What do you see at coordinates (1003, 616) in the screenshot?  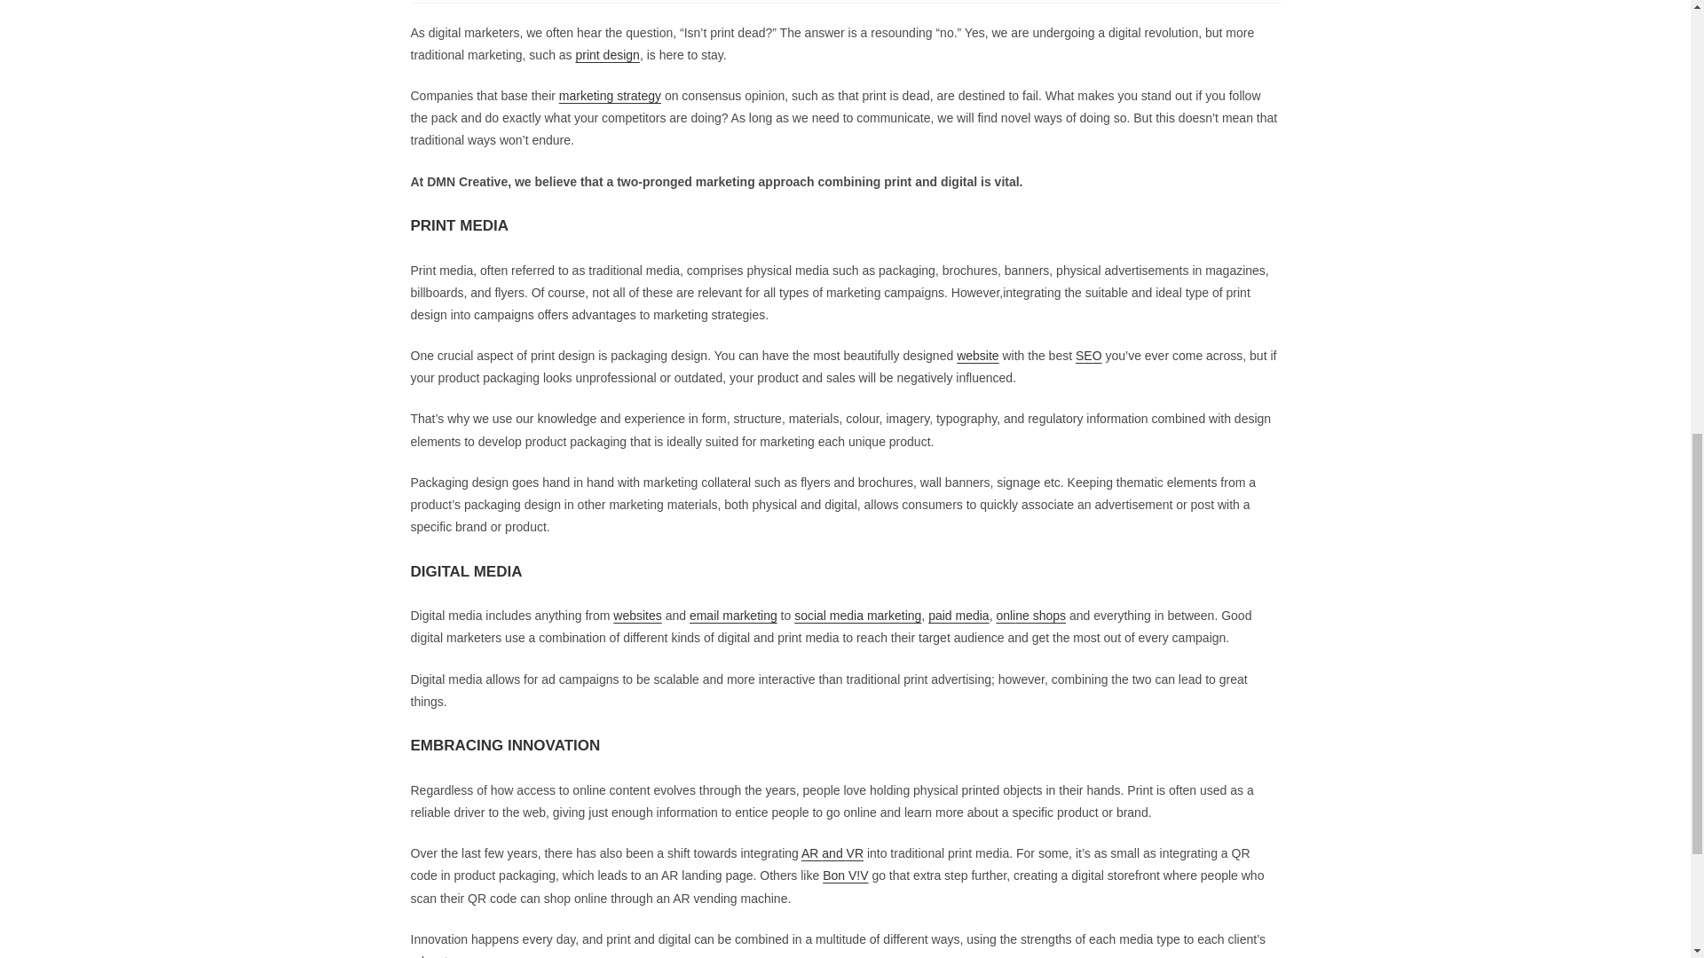 I see `onl` at bounding box center [1003, 616].